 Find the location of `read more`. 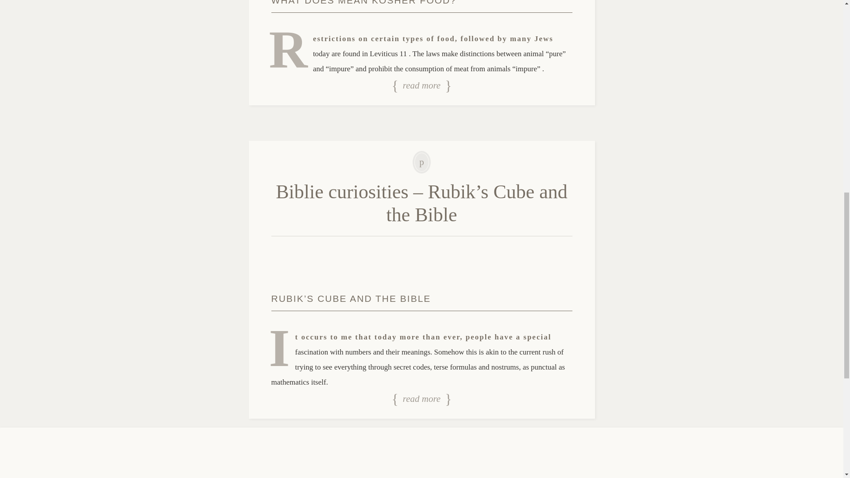

read more is located at coordinates (421, 86).